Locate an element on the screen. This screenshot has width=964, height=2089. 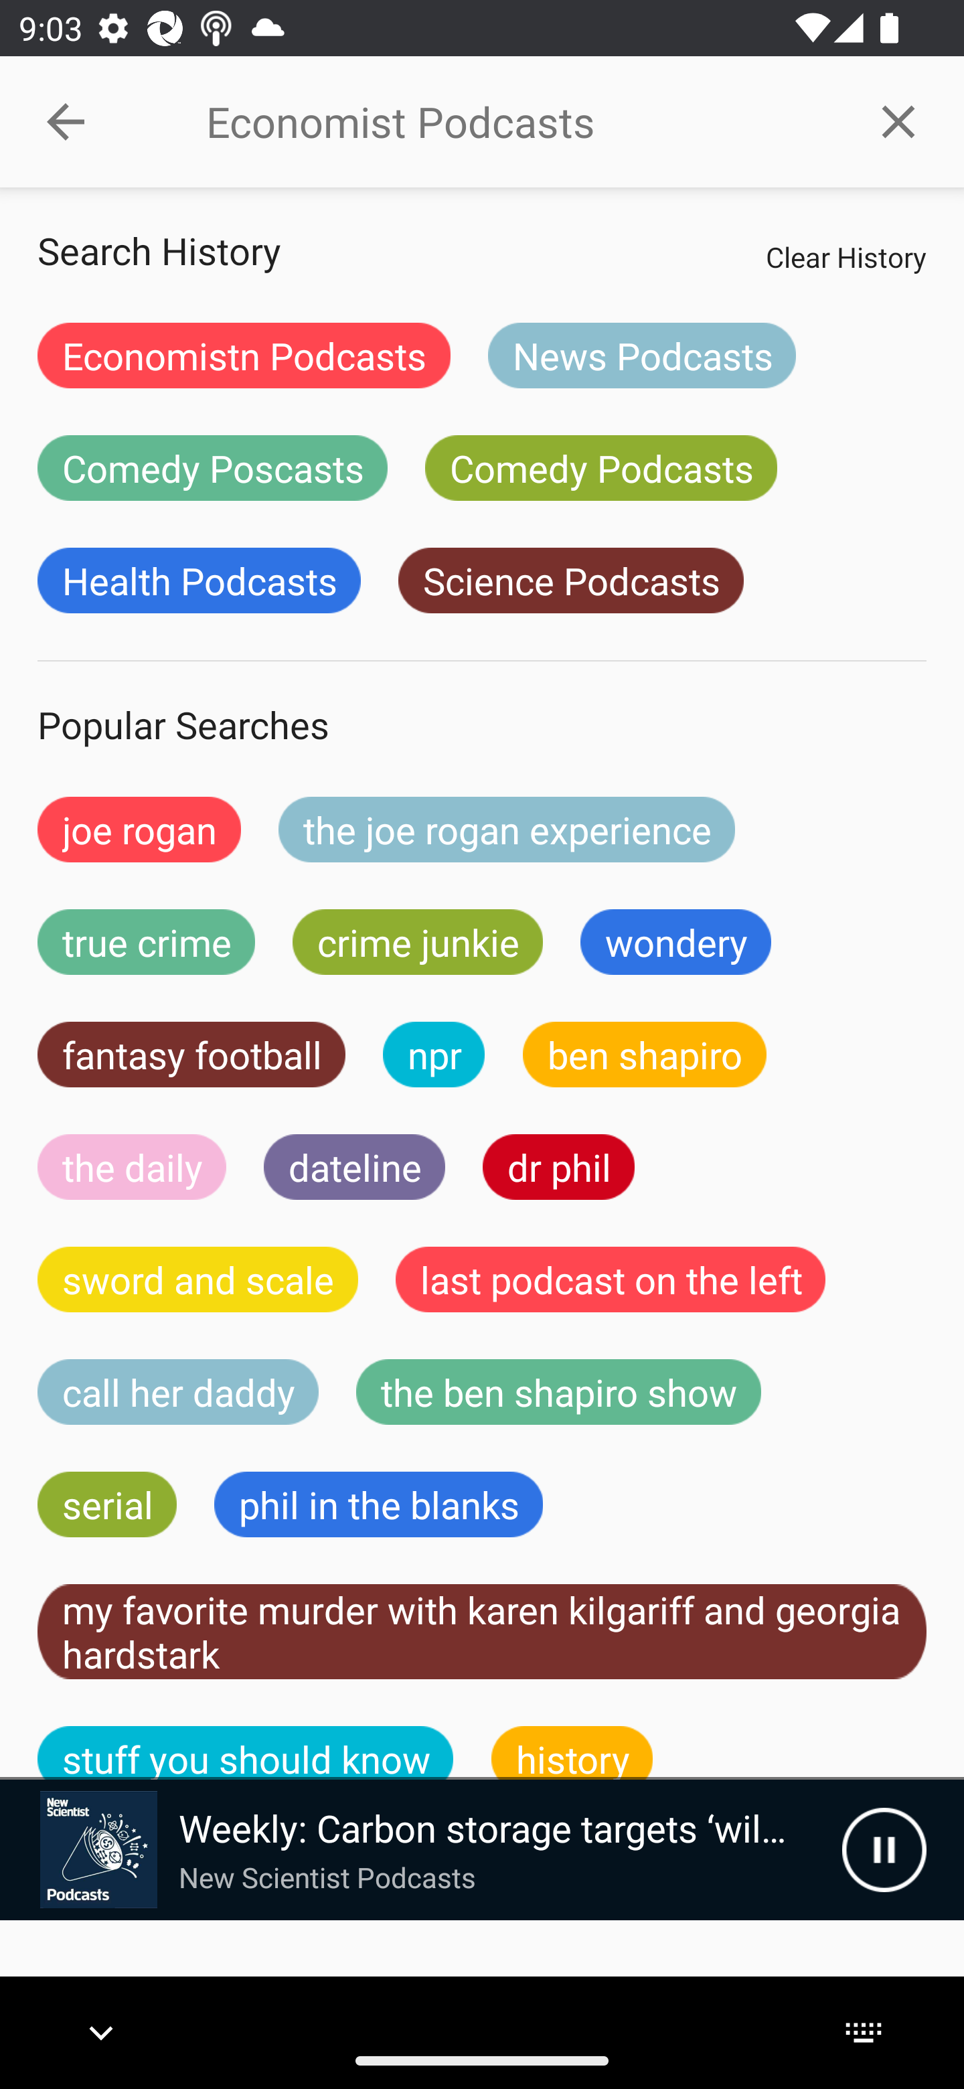
dr phil is located at coordinates (558, 1166).